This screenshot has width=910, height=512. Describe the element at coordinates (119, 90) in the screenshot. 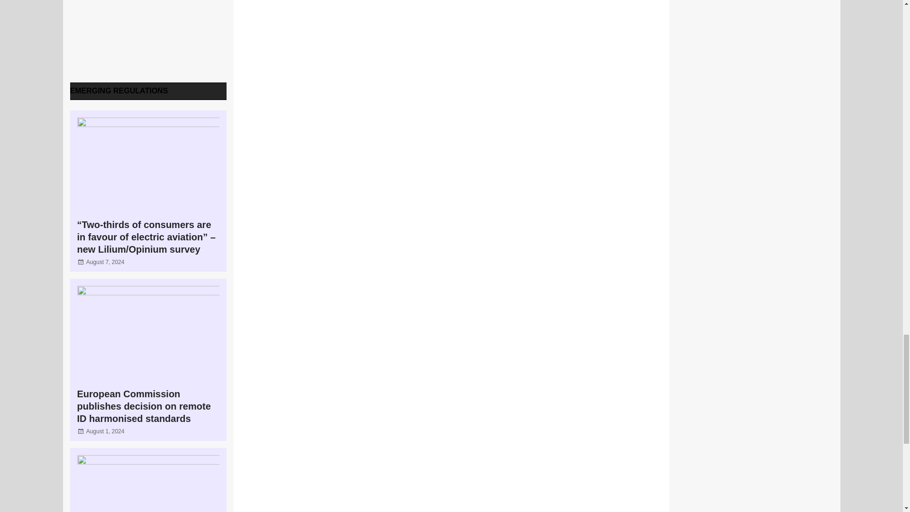

I see `View all posts from category Emerging regulations` at that location.